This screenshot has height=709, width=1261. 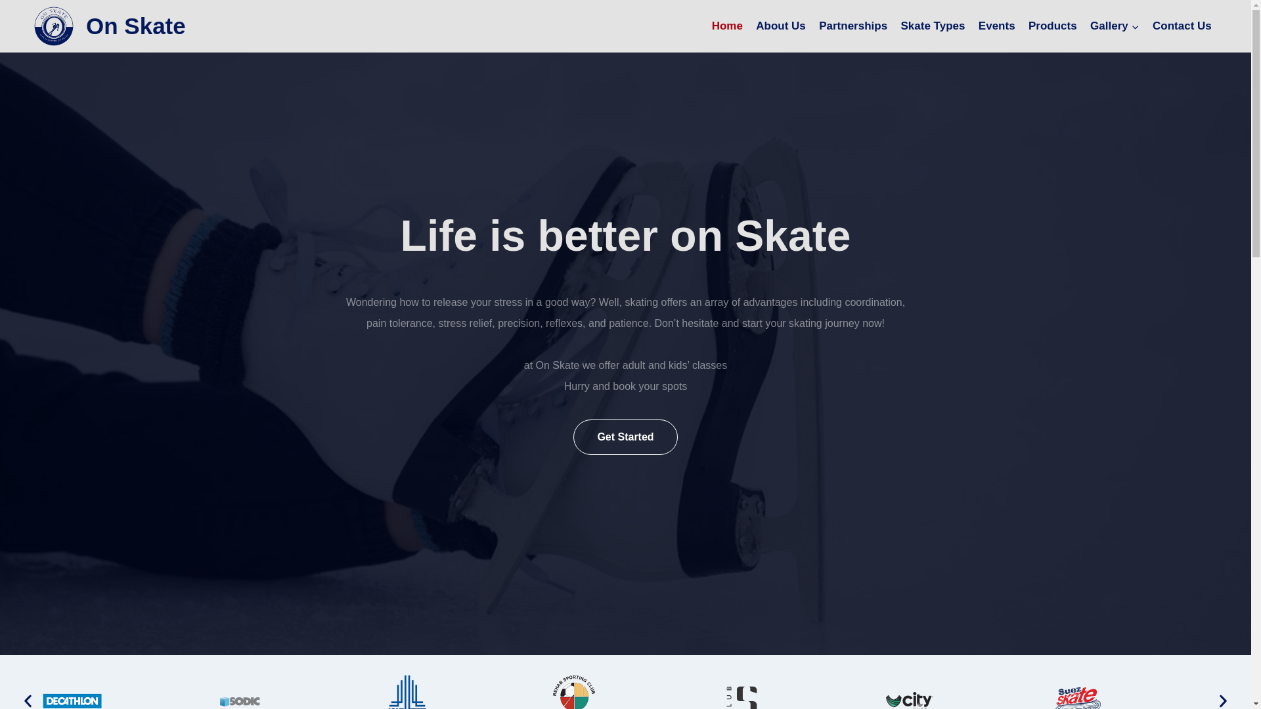 What do you see at coordinates (109, 26) in the screenshot?
I see `On Skate` at bounding box center [109, 26].